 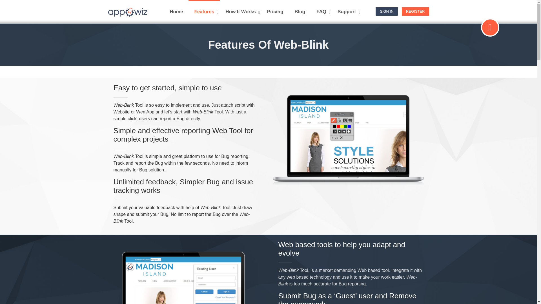 I want to click on Pricing, so click(x=275, y=12).